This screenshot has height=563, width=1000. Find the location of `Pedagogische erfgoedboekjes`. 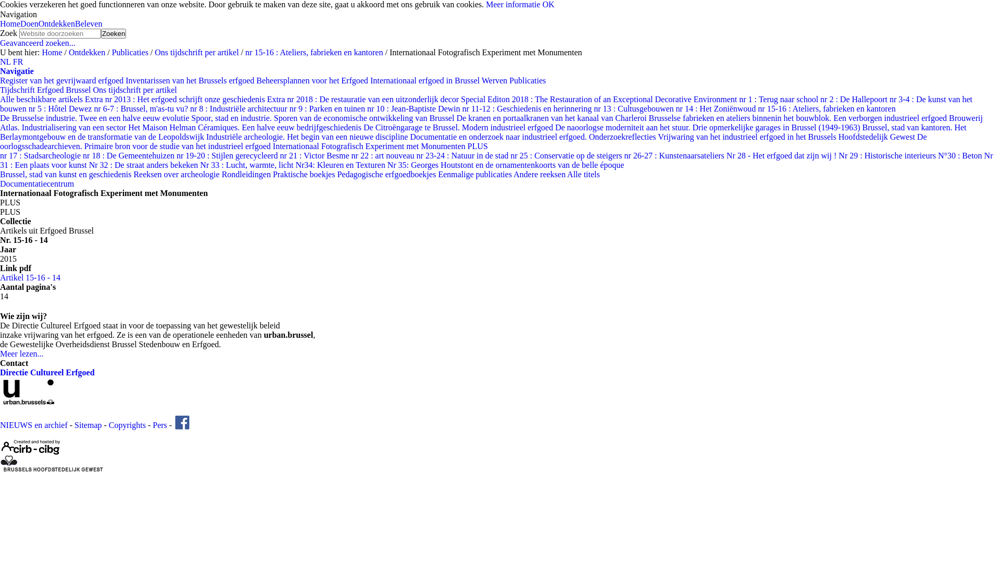

Pedagogische erfgoedboekjes is located at coordinates (387, 174).